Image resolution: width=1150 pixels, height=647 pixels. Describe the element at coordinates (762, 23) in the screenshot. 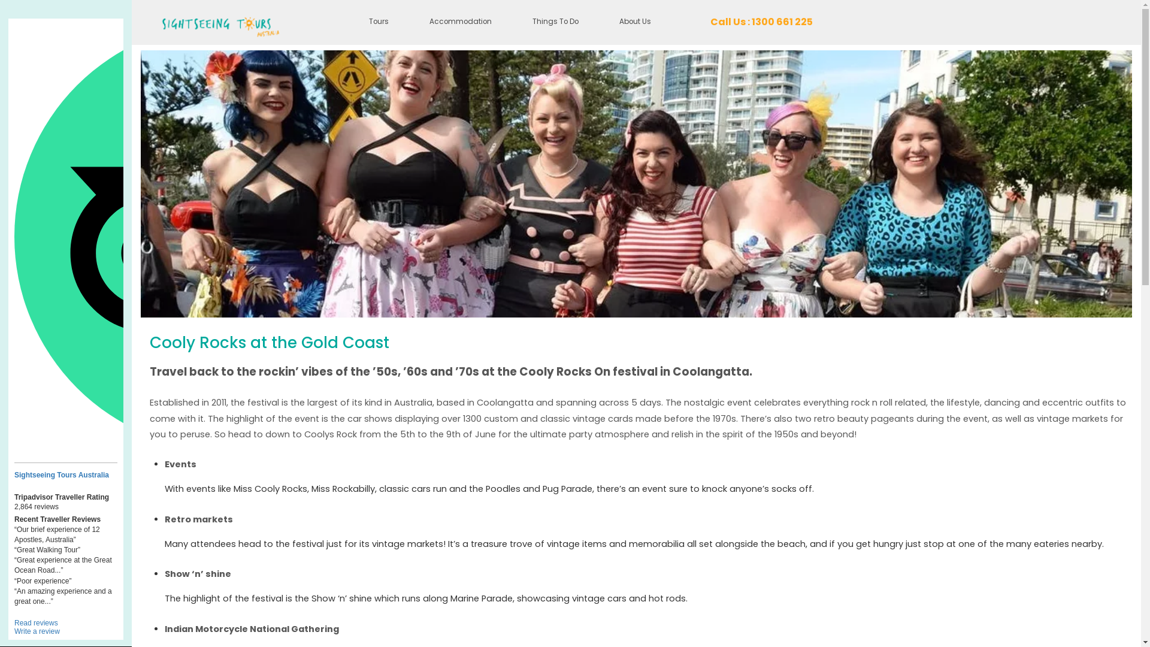

I see `Call Us : 1300 661 225` at that location.